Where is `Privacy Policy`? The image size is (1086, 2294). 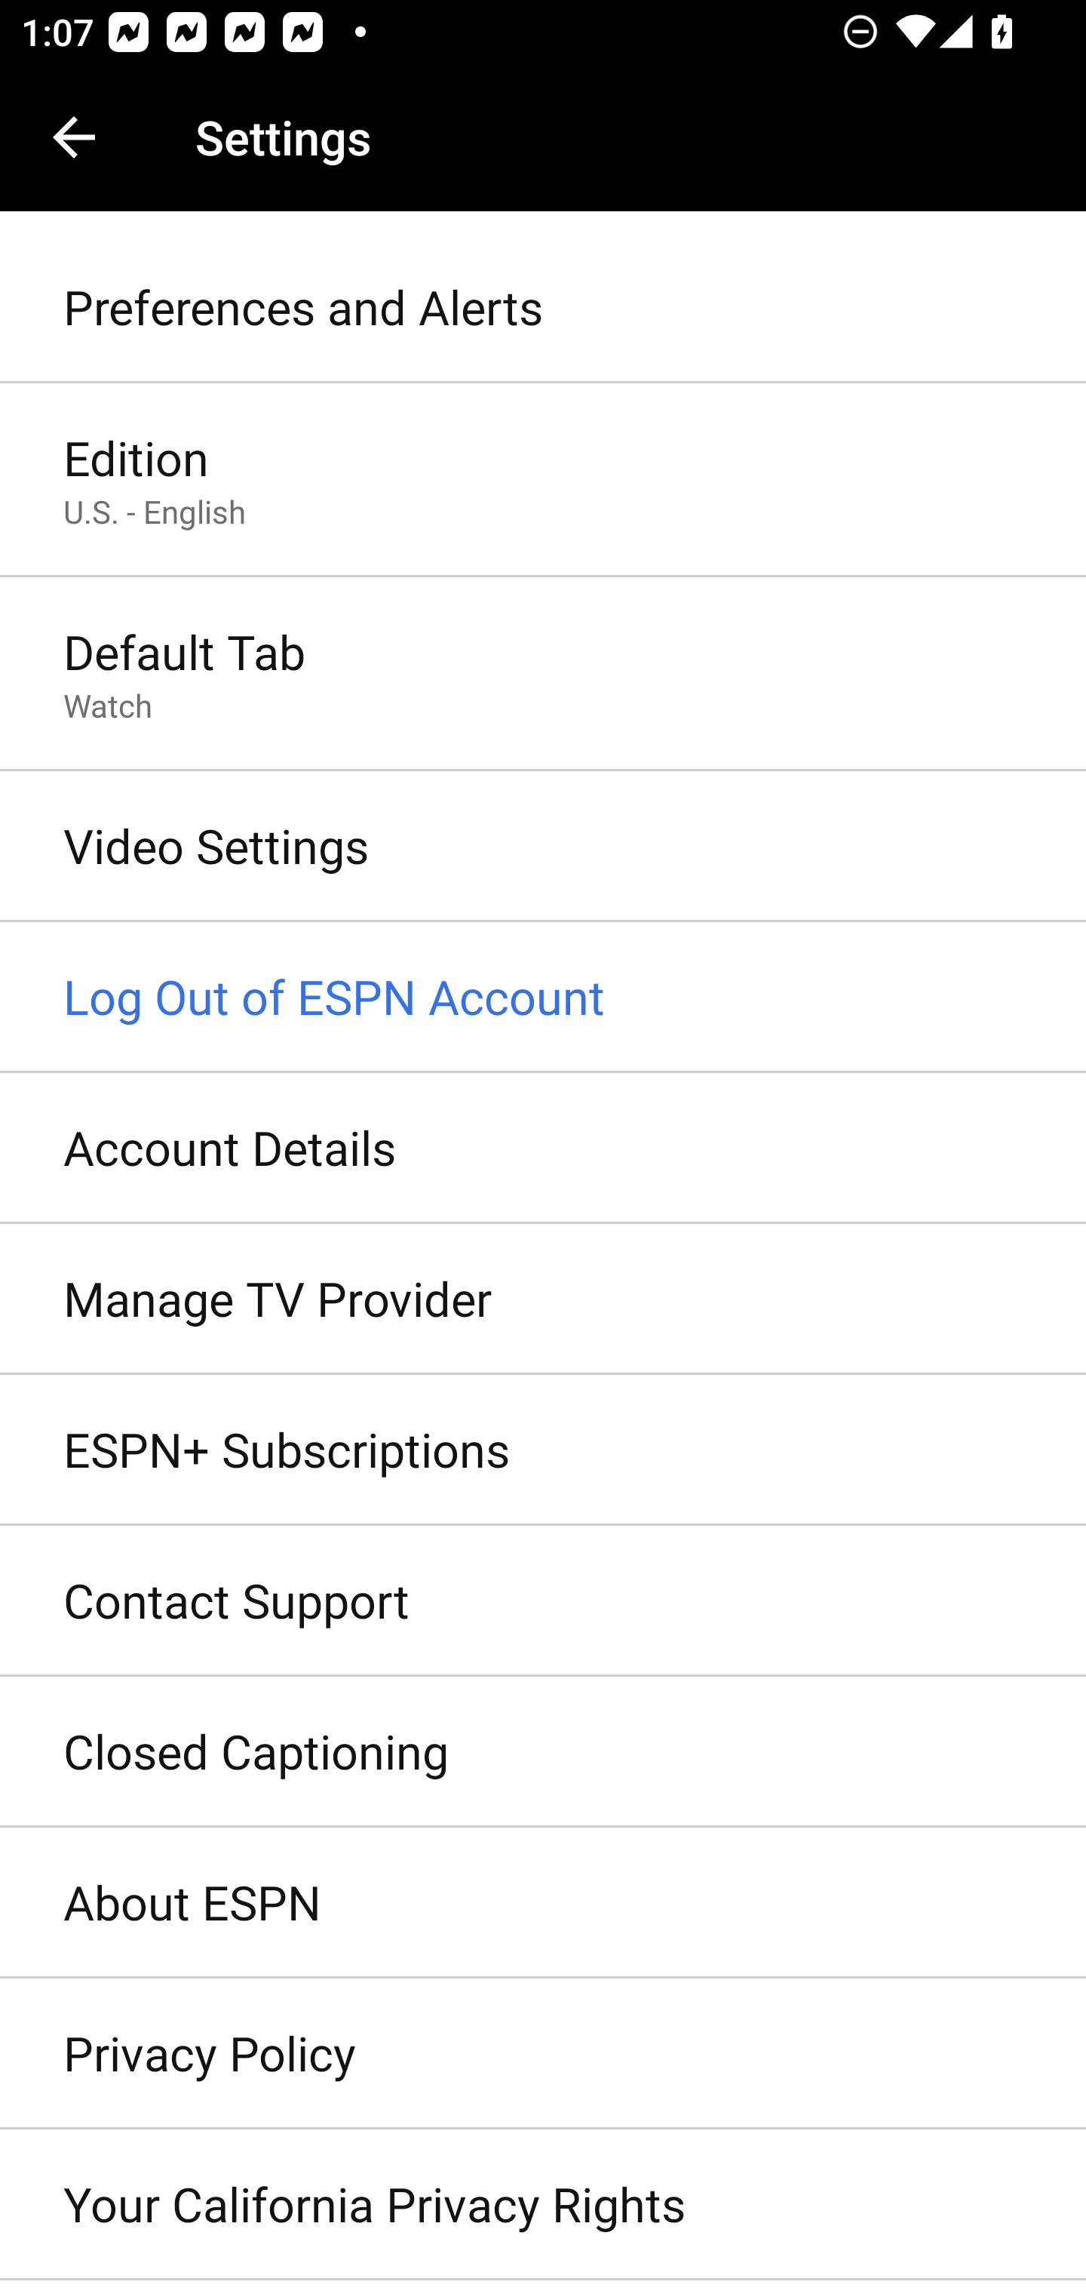 Privacy Policy is located at coordinates (543, 2054).